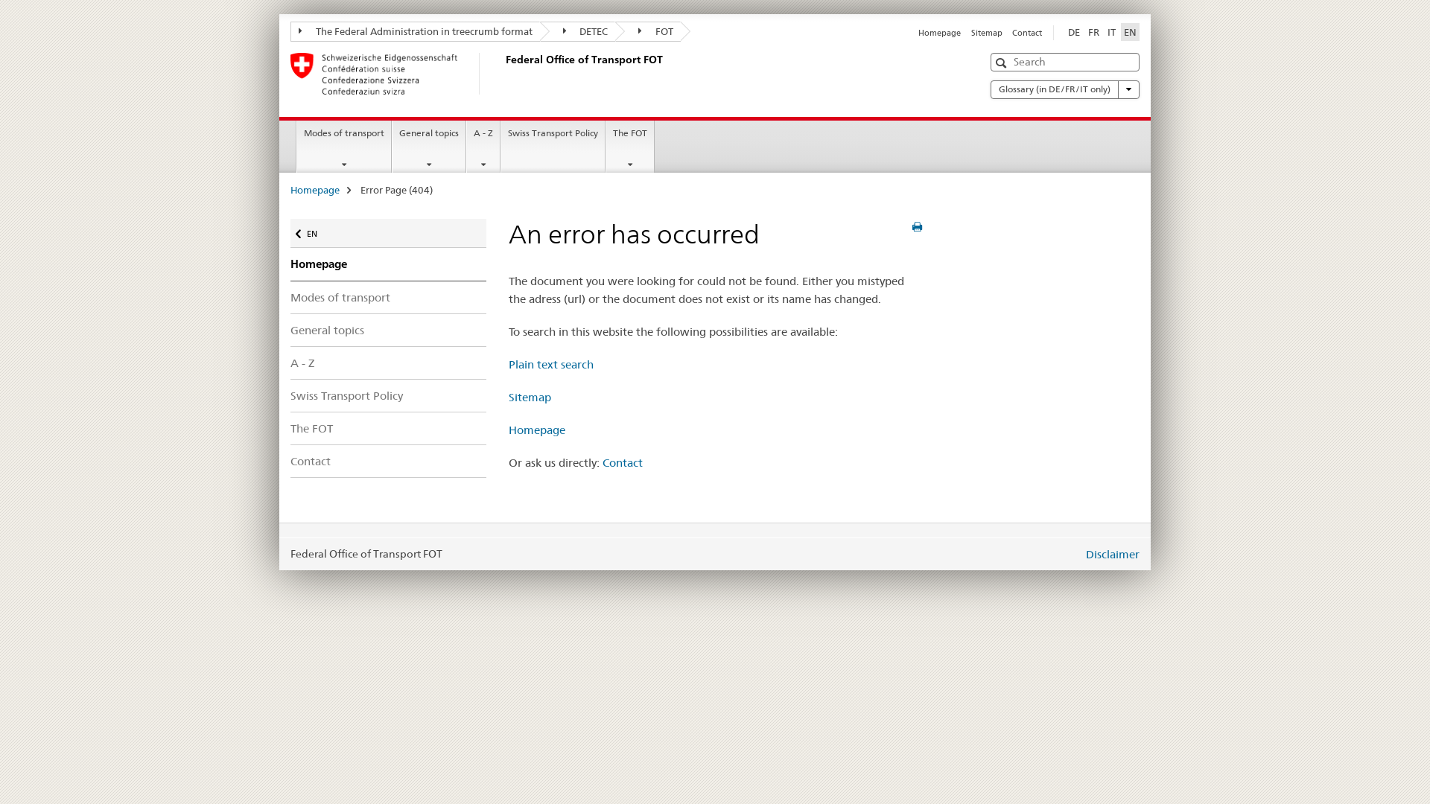 This screenshot has width=1430, height=804. What do you see at coordinates (483, 147) in the screenshot?
I see `A - Z` at bounding box center [483, 147].